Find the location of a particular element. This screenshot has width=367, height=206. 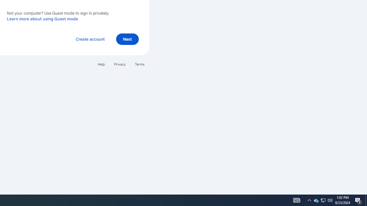

Create account is located at coordinates (90, 39).